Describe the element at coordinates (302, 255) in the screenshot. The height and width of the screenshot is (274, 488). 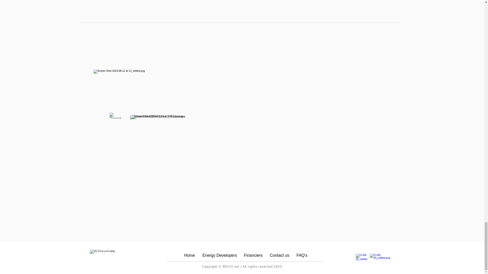
I see `FAQ's` at that location.